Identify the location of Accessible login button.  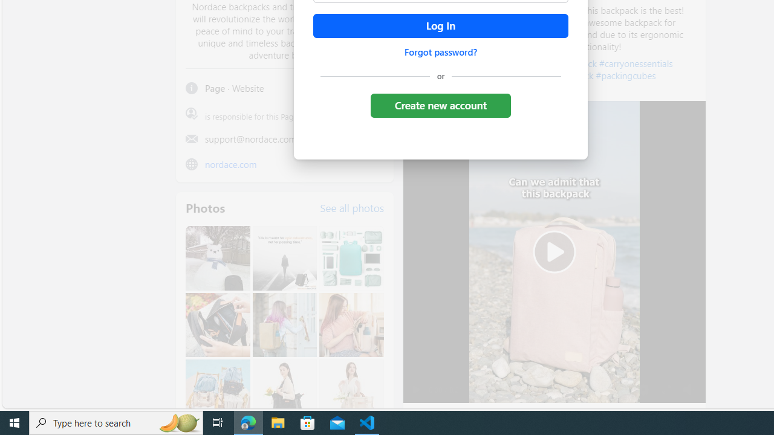
(440, 26).